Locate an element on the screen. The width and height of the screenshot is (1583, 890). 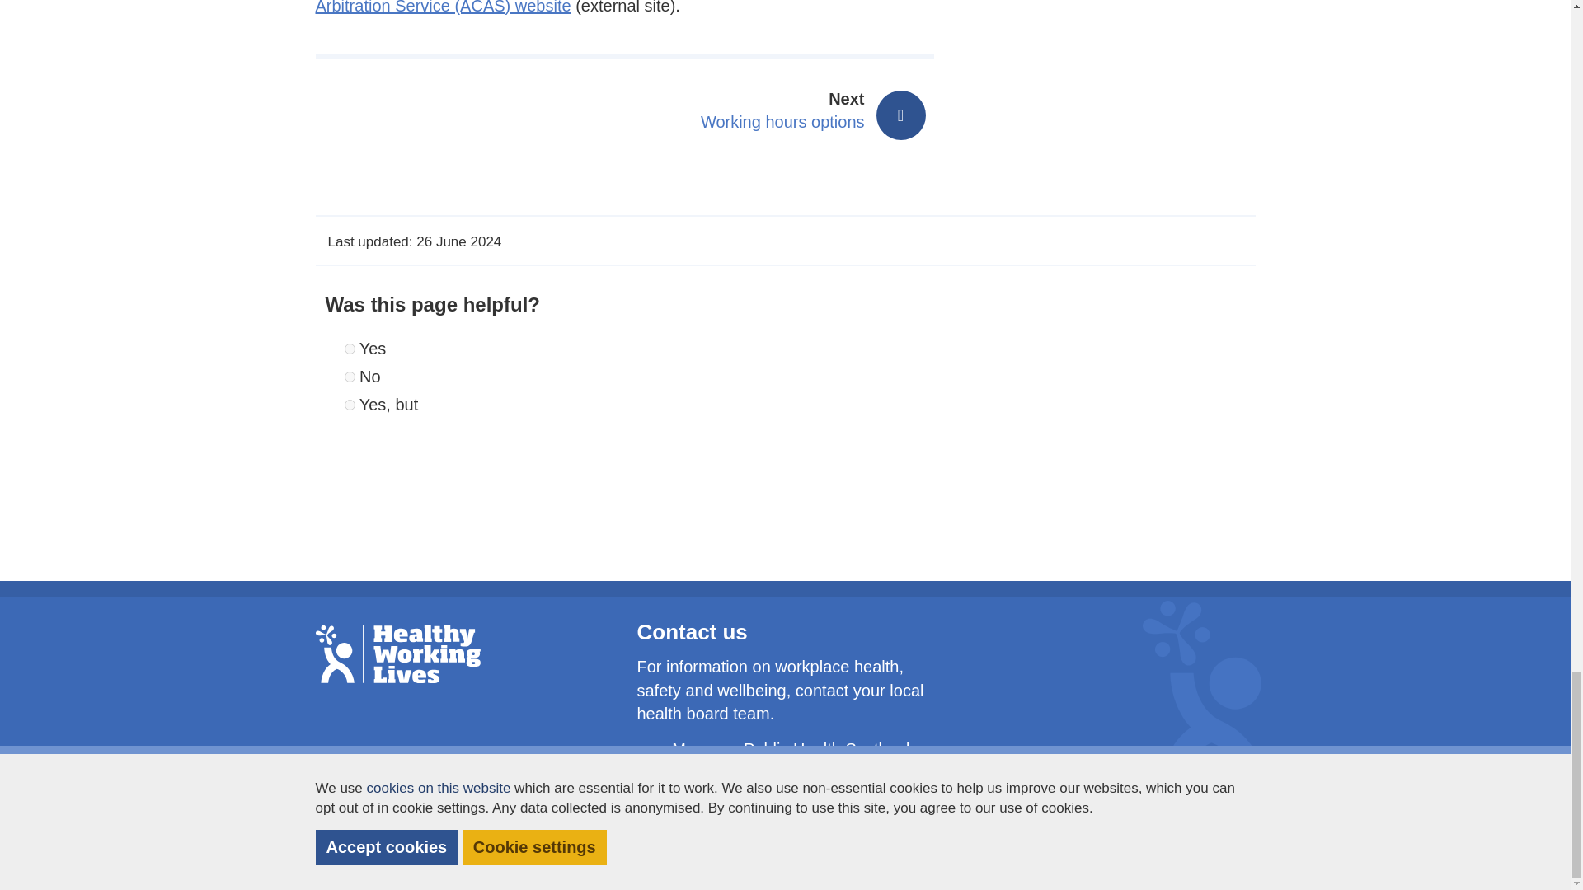
Yes is located at coordinates (350, 377).